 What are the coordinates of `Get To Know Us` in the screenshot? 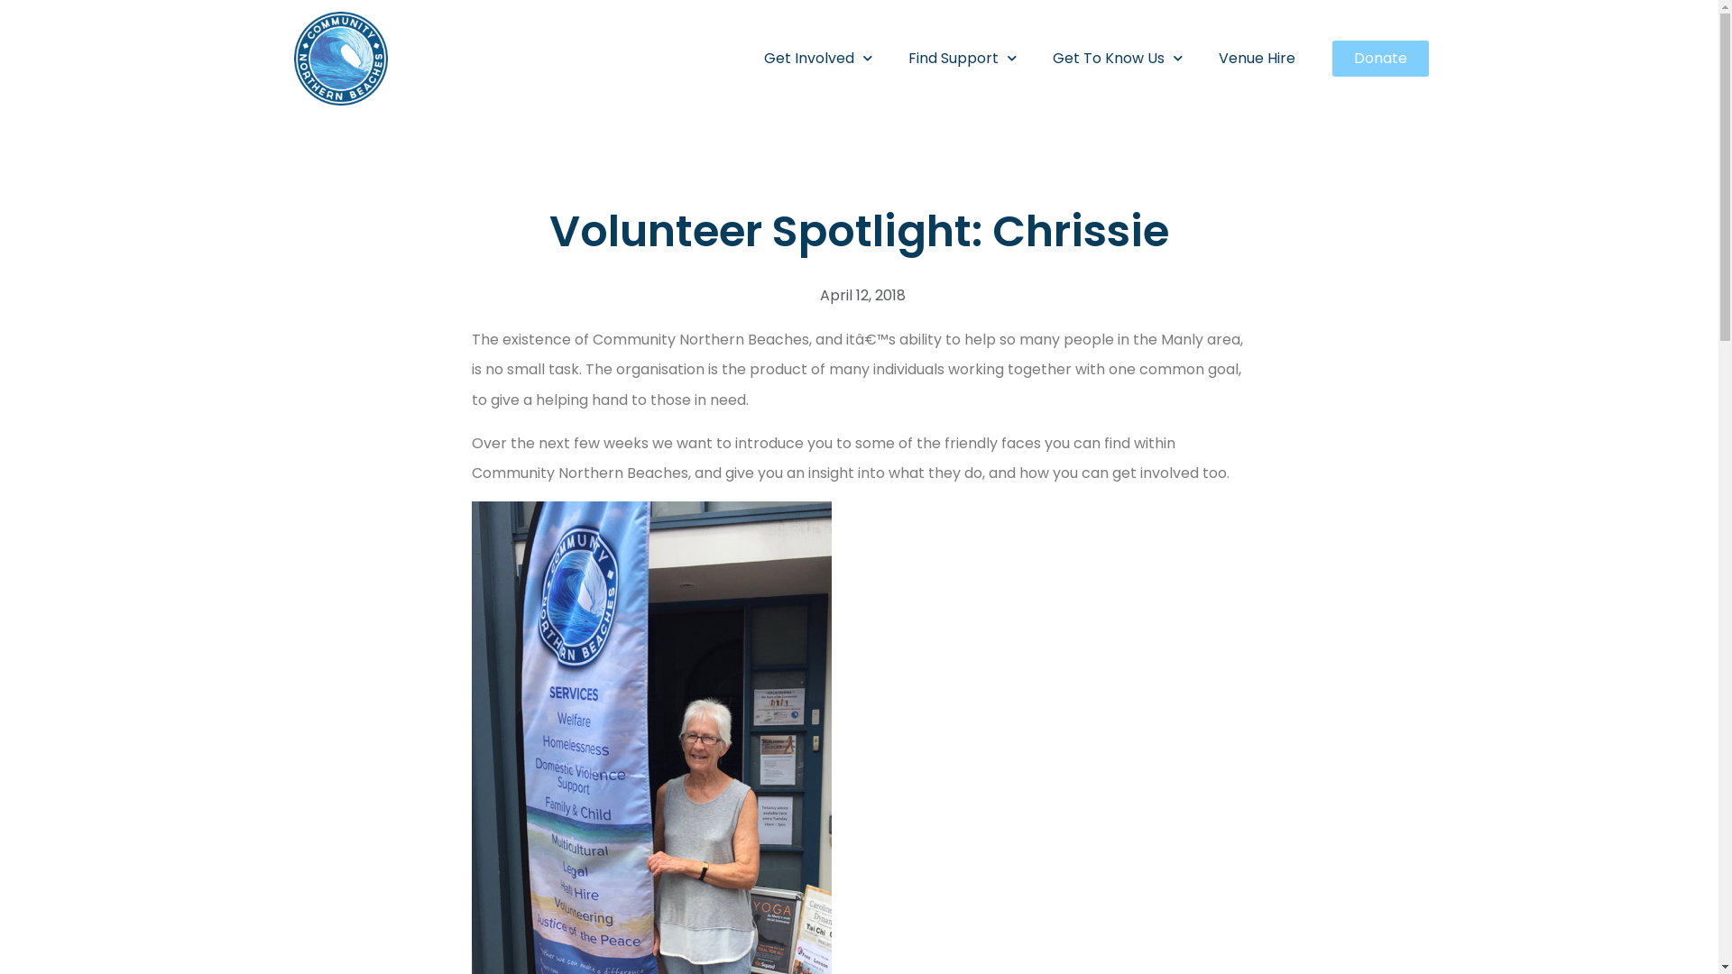 It's located at (1118, 58).